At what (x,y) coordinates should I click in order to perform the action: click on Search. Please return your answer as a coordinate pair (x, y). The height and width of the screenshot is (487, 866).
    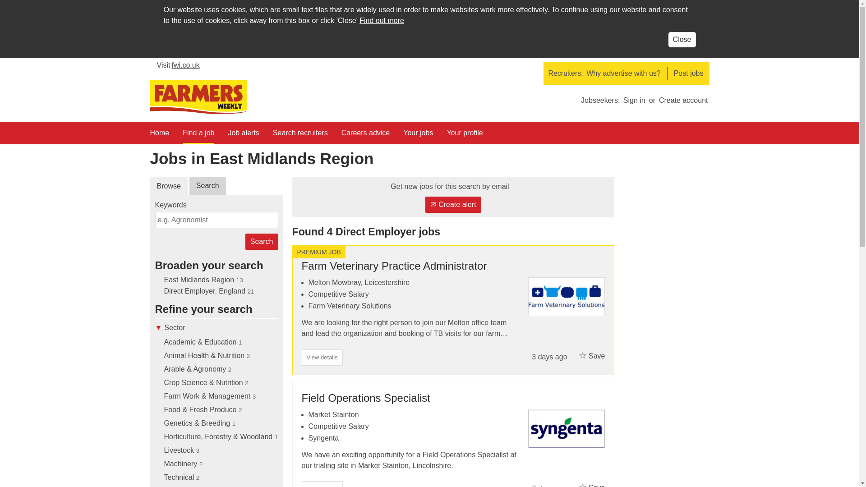
    Looking at the image, I should click on (262, 242).